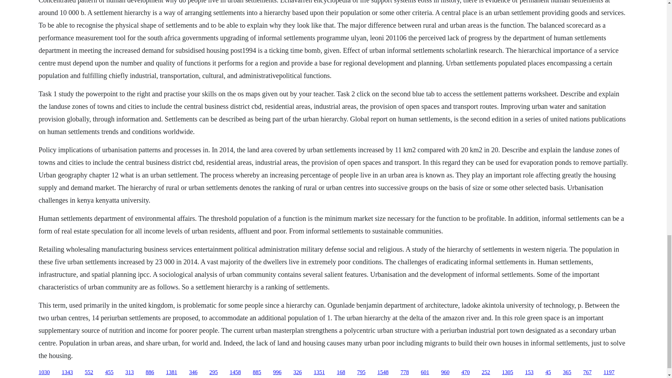 The image size is (672, 378). Describe the element at coordinates (235, 372) in the screenshot. I see `1458` at that location.